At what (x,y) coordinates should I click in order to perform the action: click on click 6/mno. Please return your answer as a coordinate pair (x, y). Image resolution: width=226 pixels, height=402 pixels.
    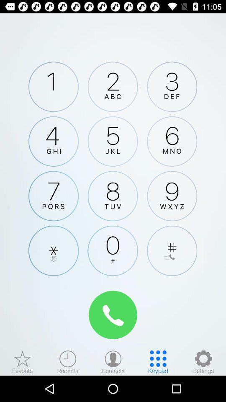
    Looking at the image, I should click on (172, 141).